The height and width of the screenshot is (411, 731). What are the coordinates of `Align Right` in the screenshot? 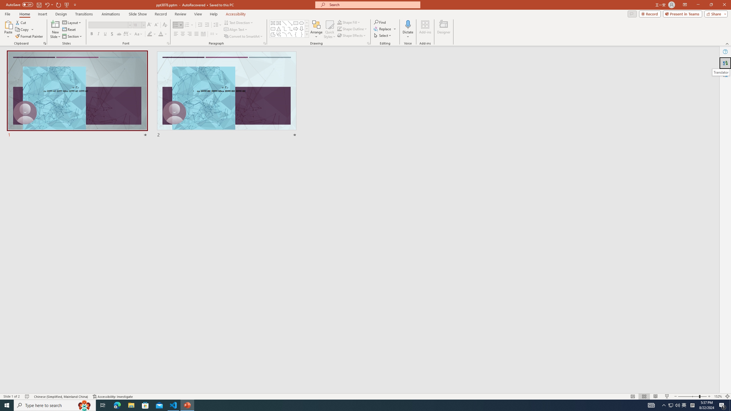 It's located at (190, 34).